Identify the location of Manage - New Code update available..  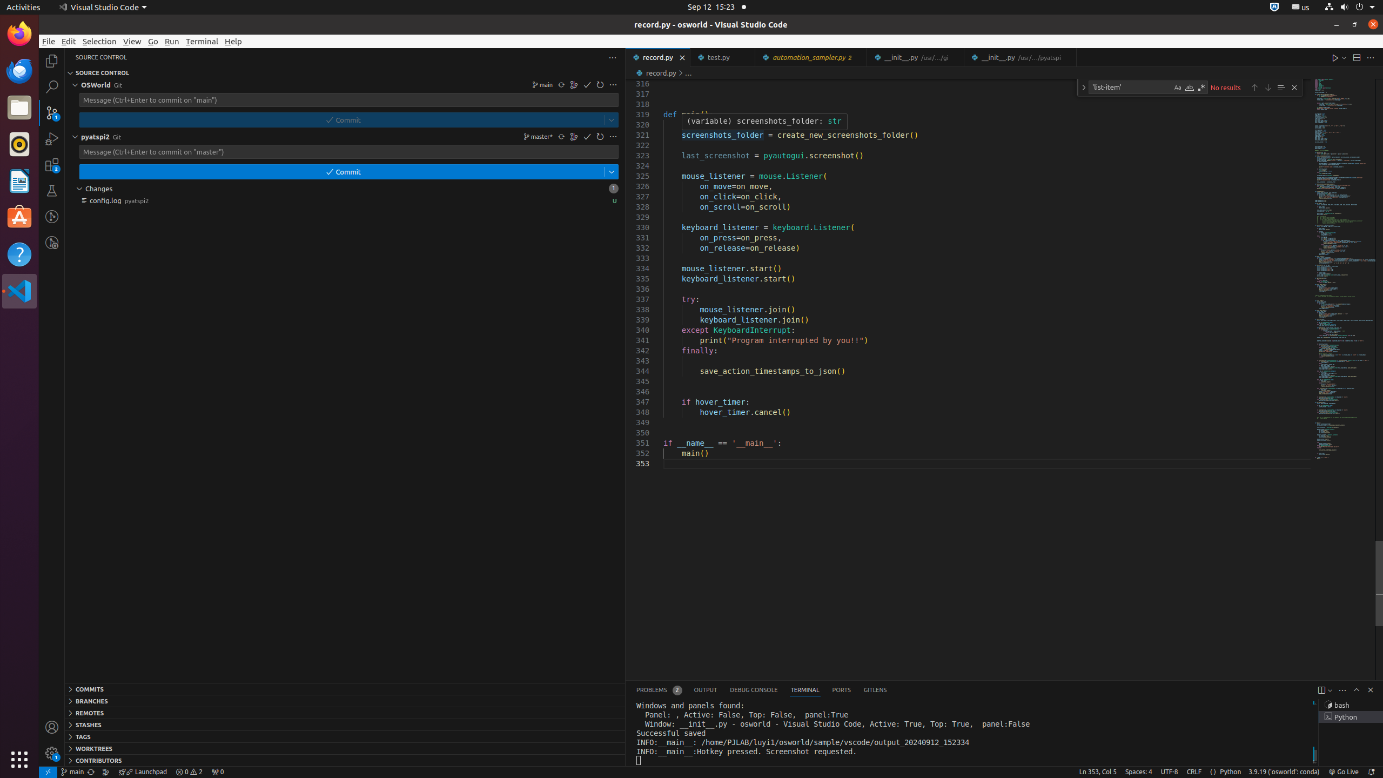
(52, 753).